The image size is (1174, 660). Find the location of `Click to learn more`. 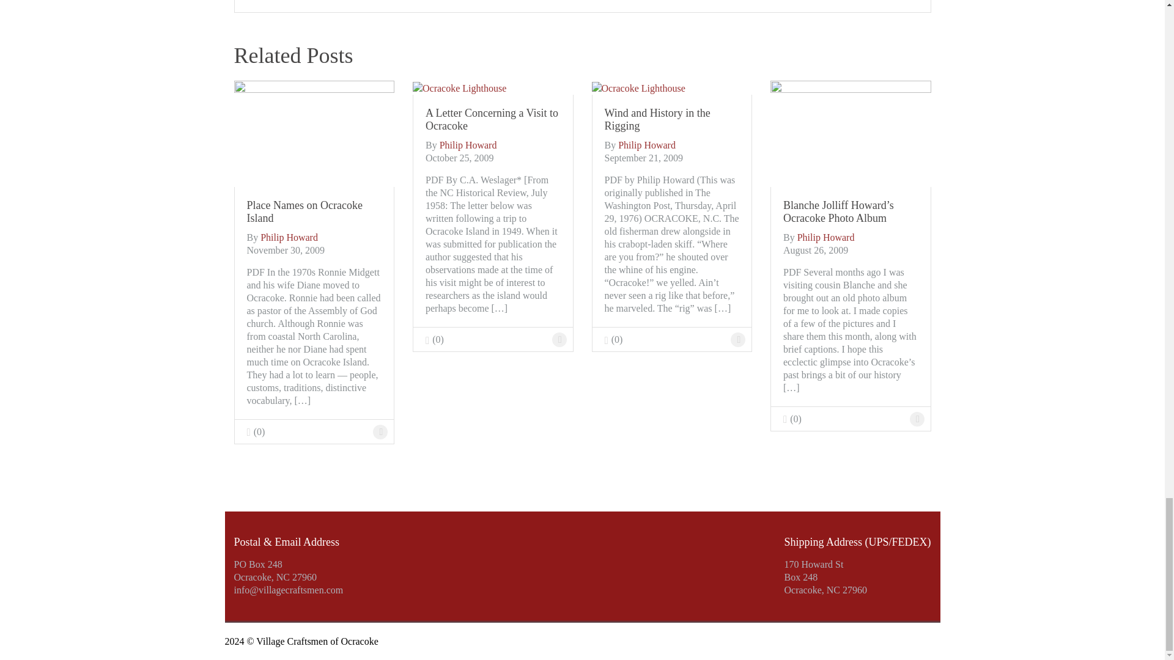

Click to learn more is located at coordinates (314, 212).